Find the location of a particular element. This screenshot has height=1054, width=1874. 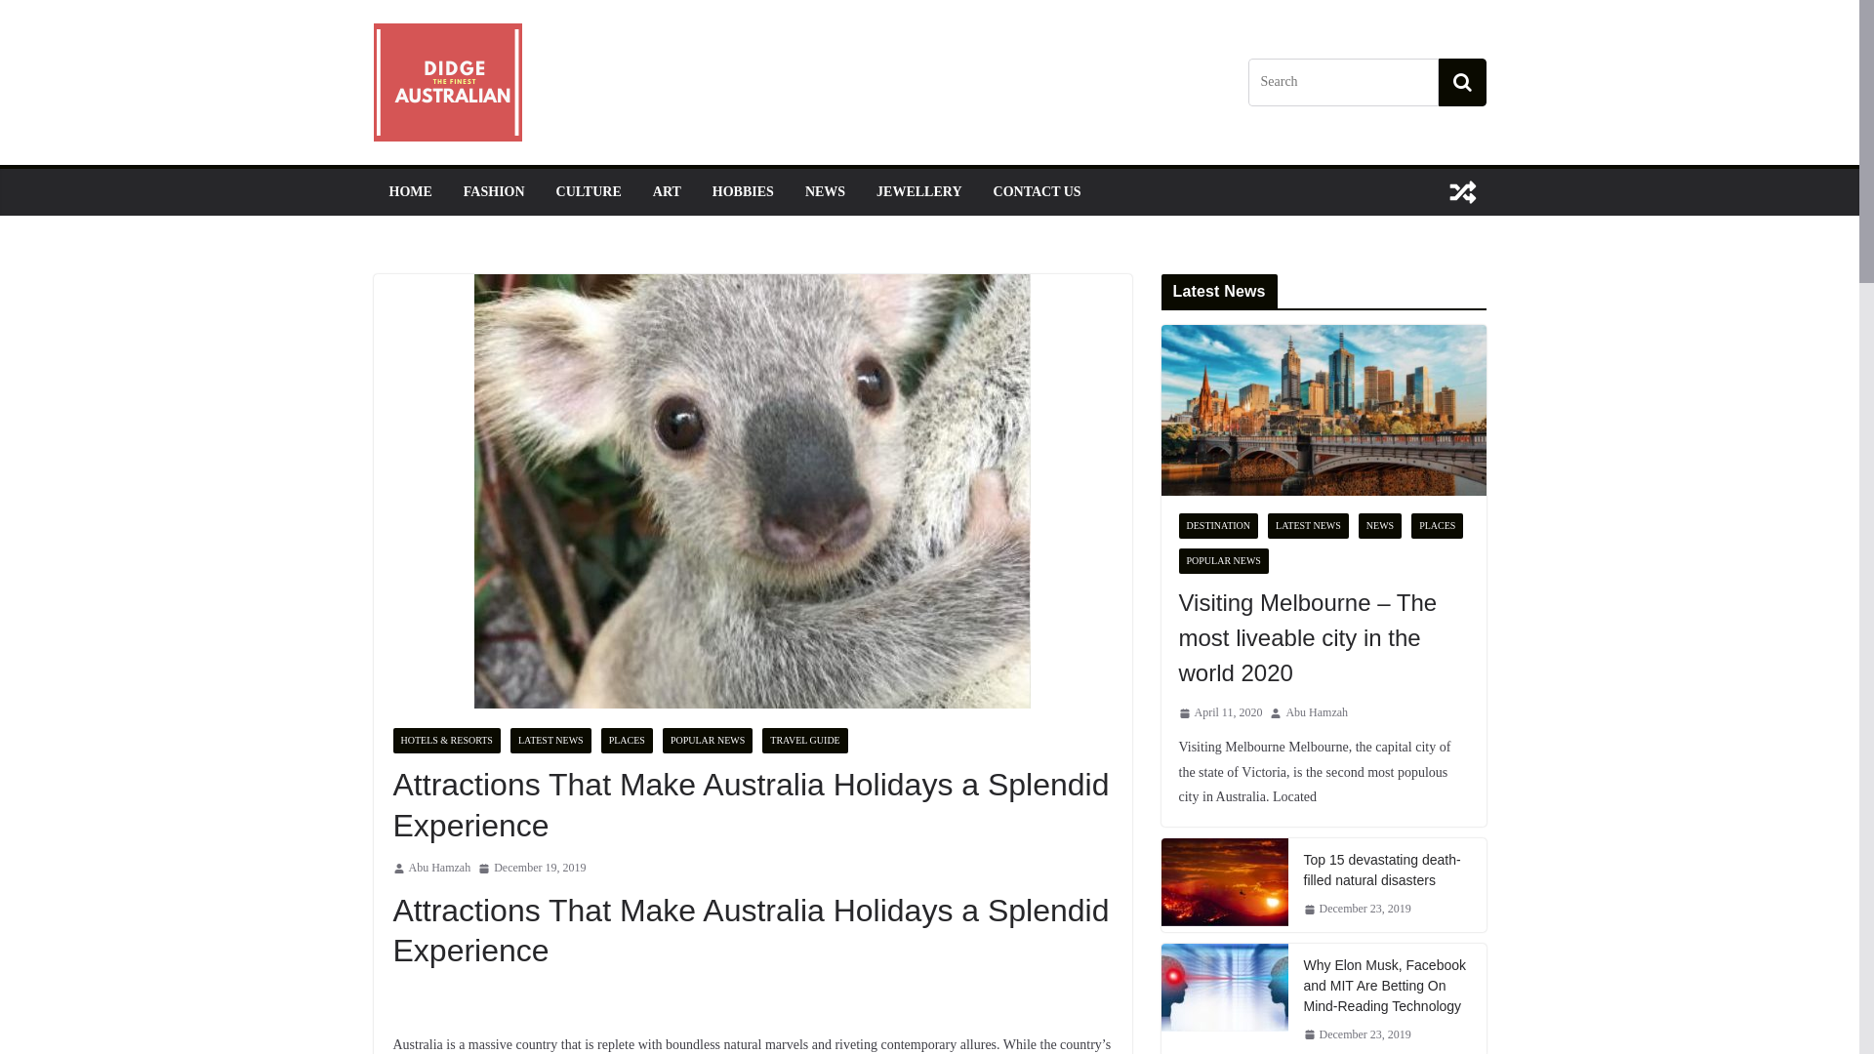

DESTINATION is located at coordinates (1219, 526).